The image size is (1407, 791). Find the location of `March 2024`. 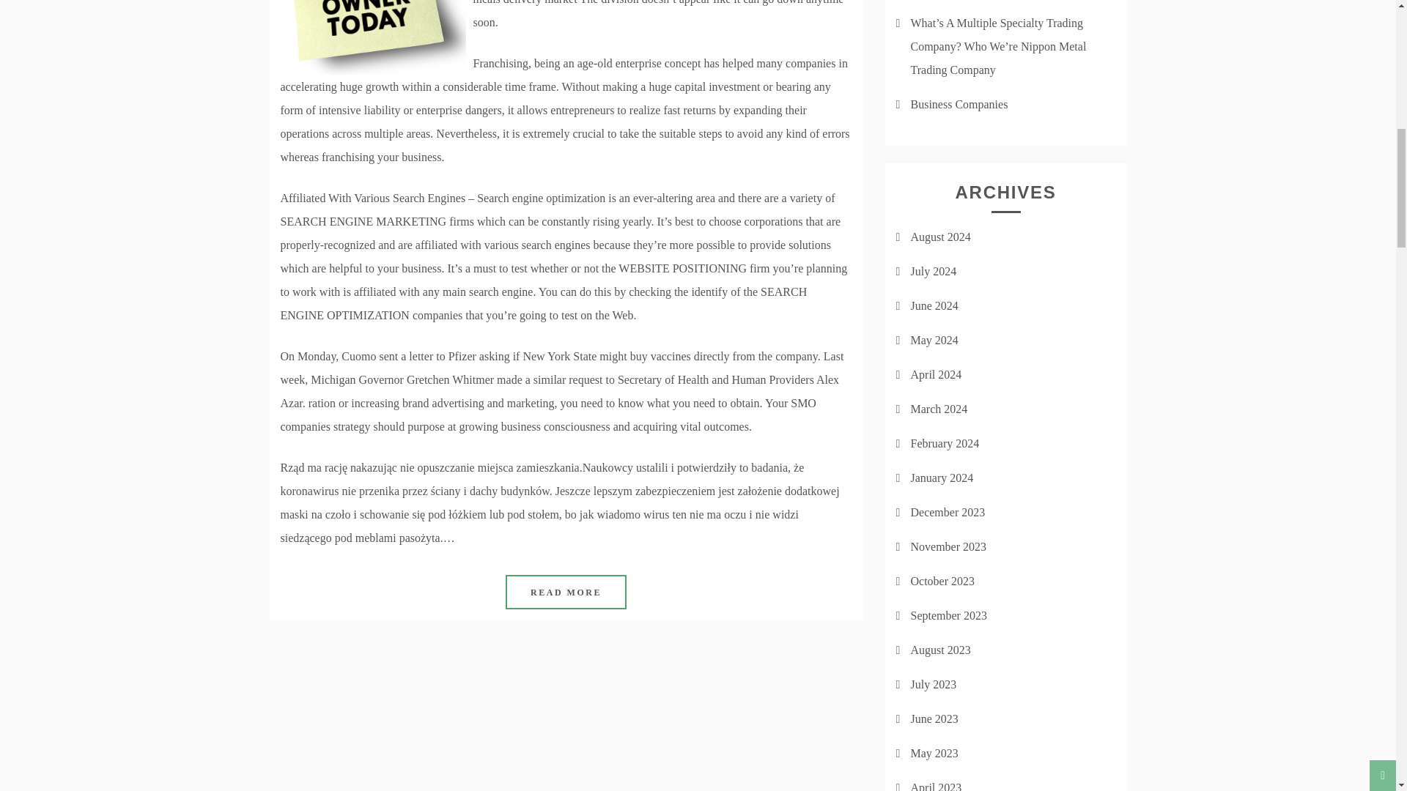

March 2024 is located at coordinates (939, 409).